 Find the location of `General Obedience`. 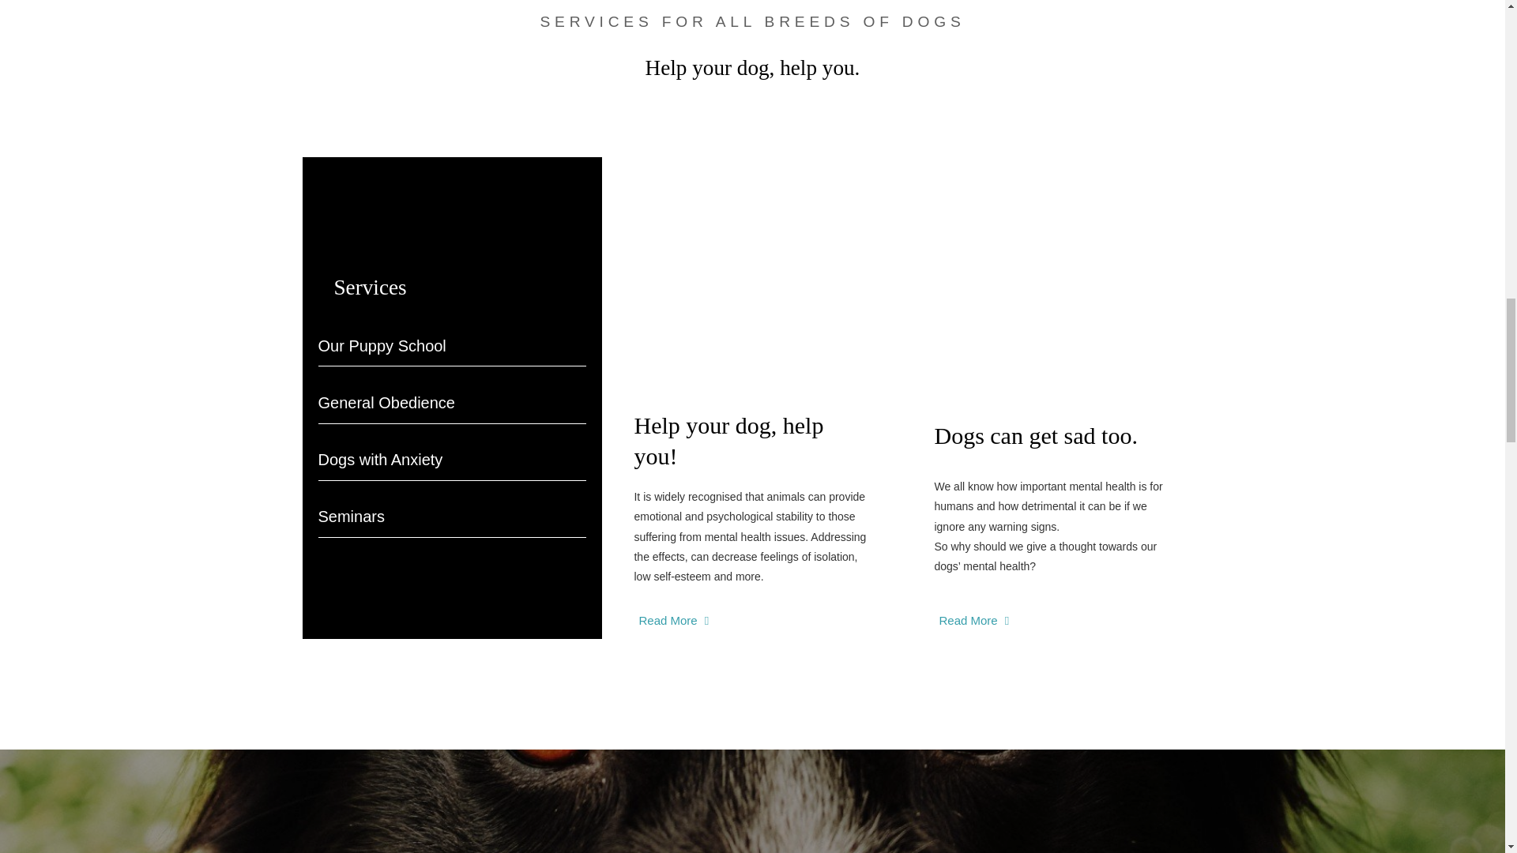

General Obedience is located at coordinates (451, 395).